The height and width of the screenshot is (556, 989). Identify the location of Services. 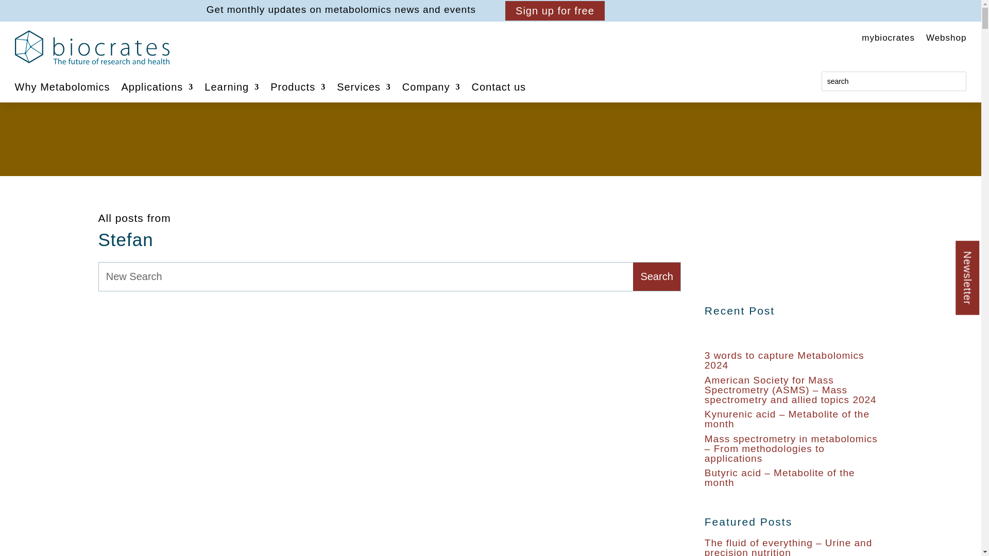
(364, 89).